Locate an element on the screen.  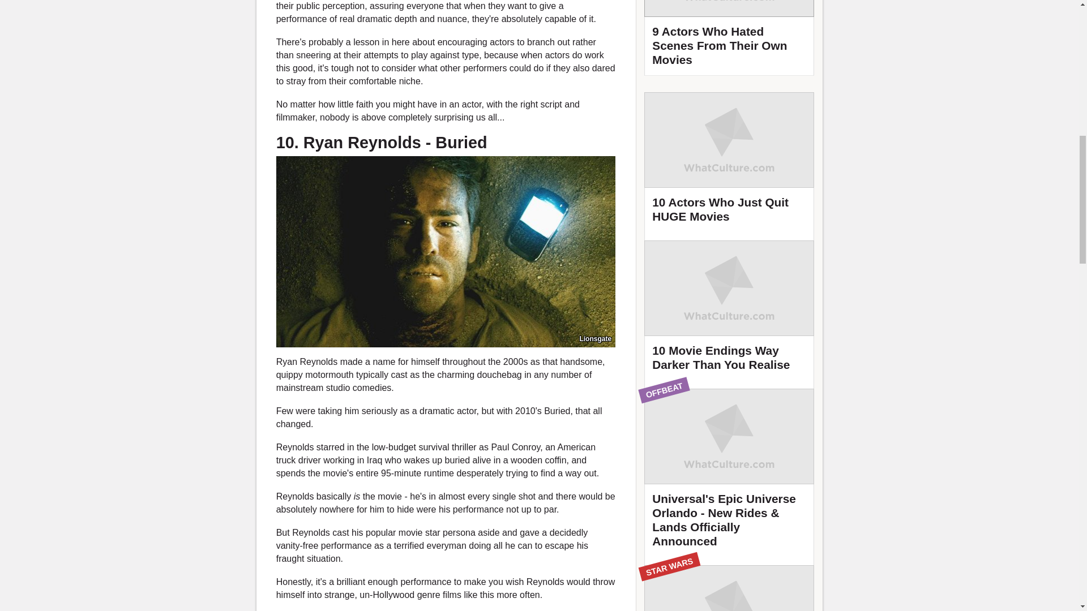
Featured Video is located at coordinates (729, 37).